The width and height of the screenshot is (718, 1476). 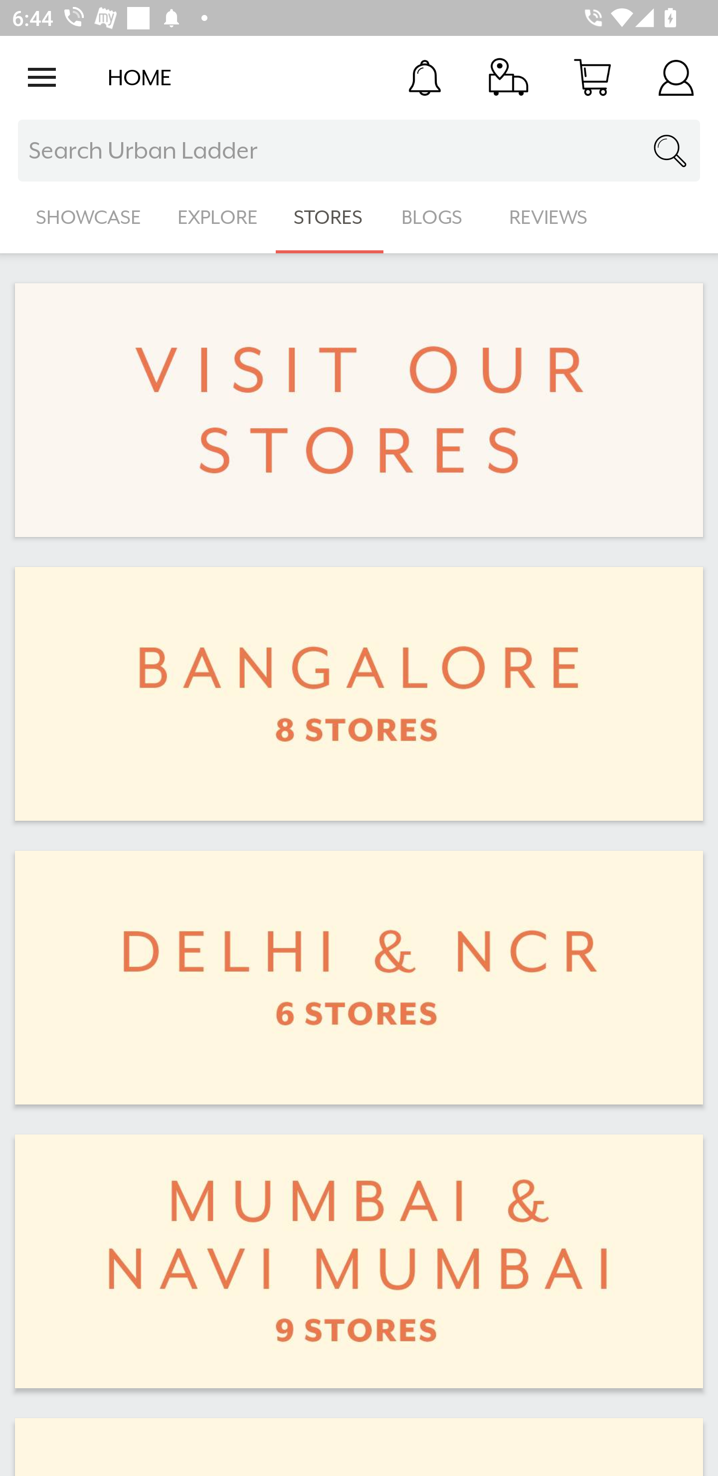 What do you see at coordinates (437, 217) in the screenshot?
I see `BLOGS` at bounding box center [437, 217].